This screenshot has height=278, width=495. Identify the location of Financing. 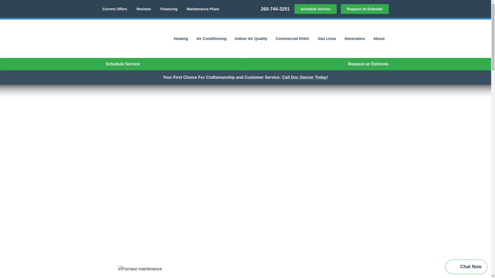
(169, 9).